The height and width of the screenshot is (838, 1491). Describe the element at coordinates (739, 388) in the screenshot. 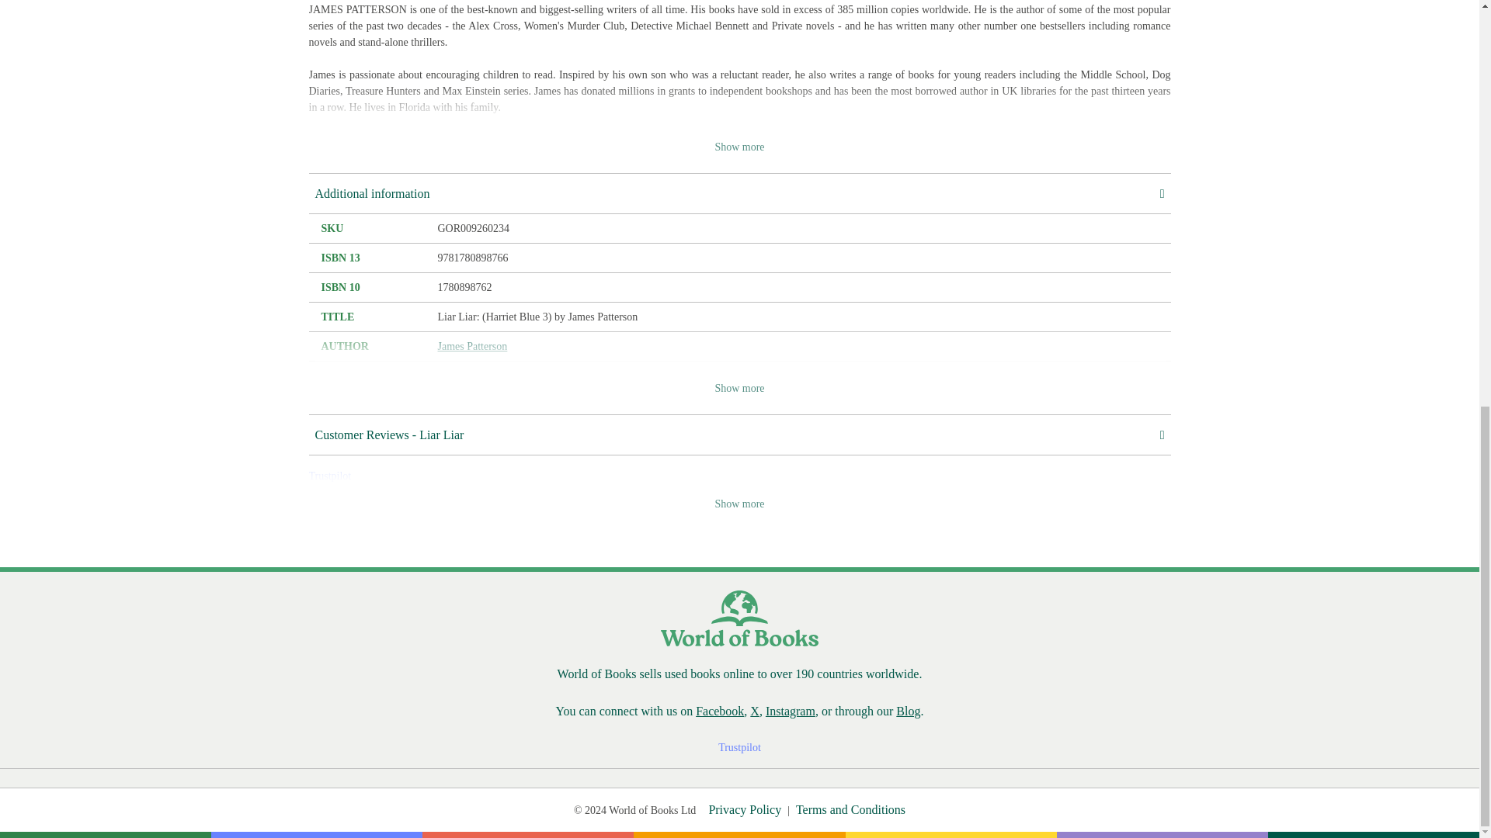

I see `Show more` at that location.